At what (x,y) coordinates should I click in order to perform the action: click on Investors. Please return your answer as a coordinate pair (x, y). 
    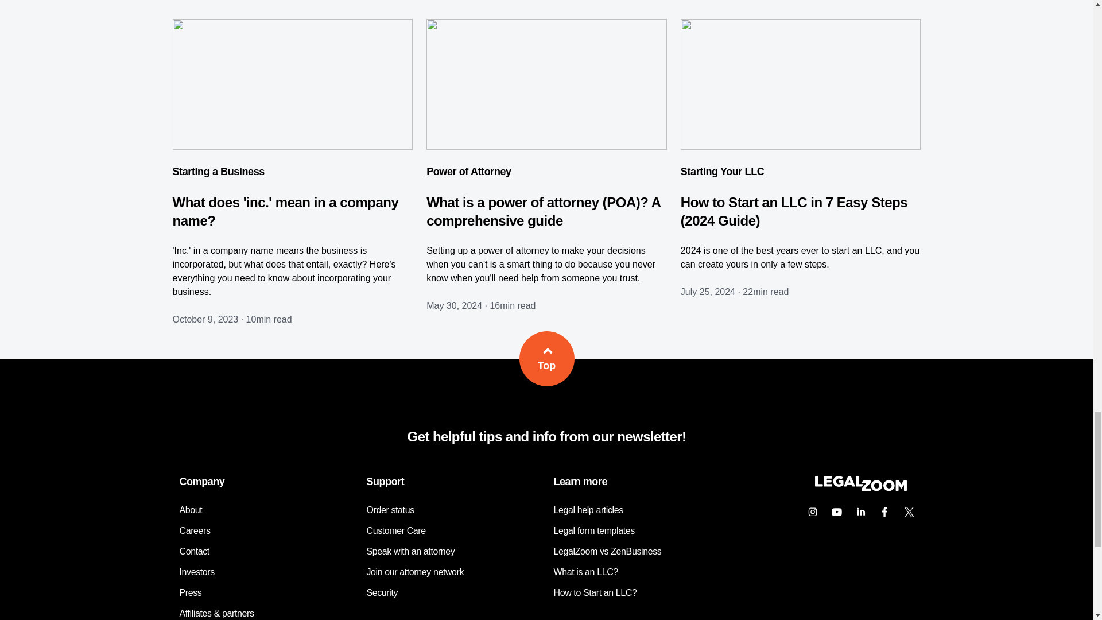
    Looking at the image, I should click on (196, 572).